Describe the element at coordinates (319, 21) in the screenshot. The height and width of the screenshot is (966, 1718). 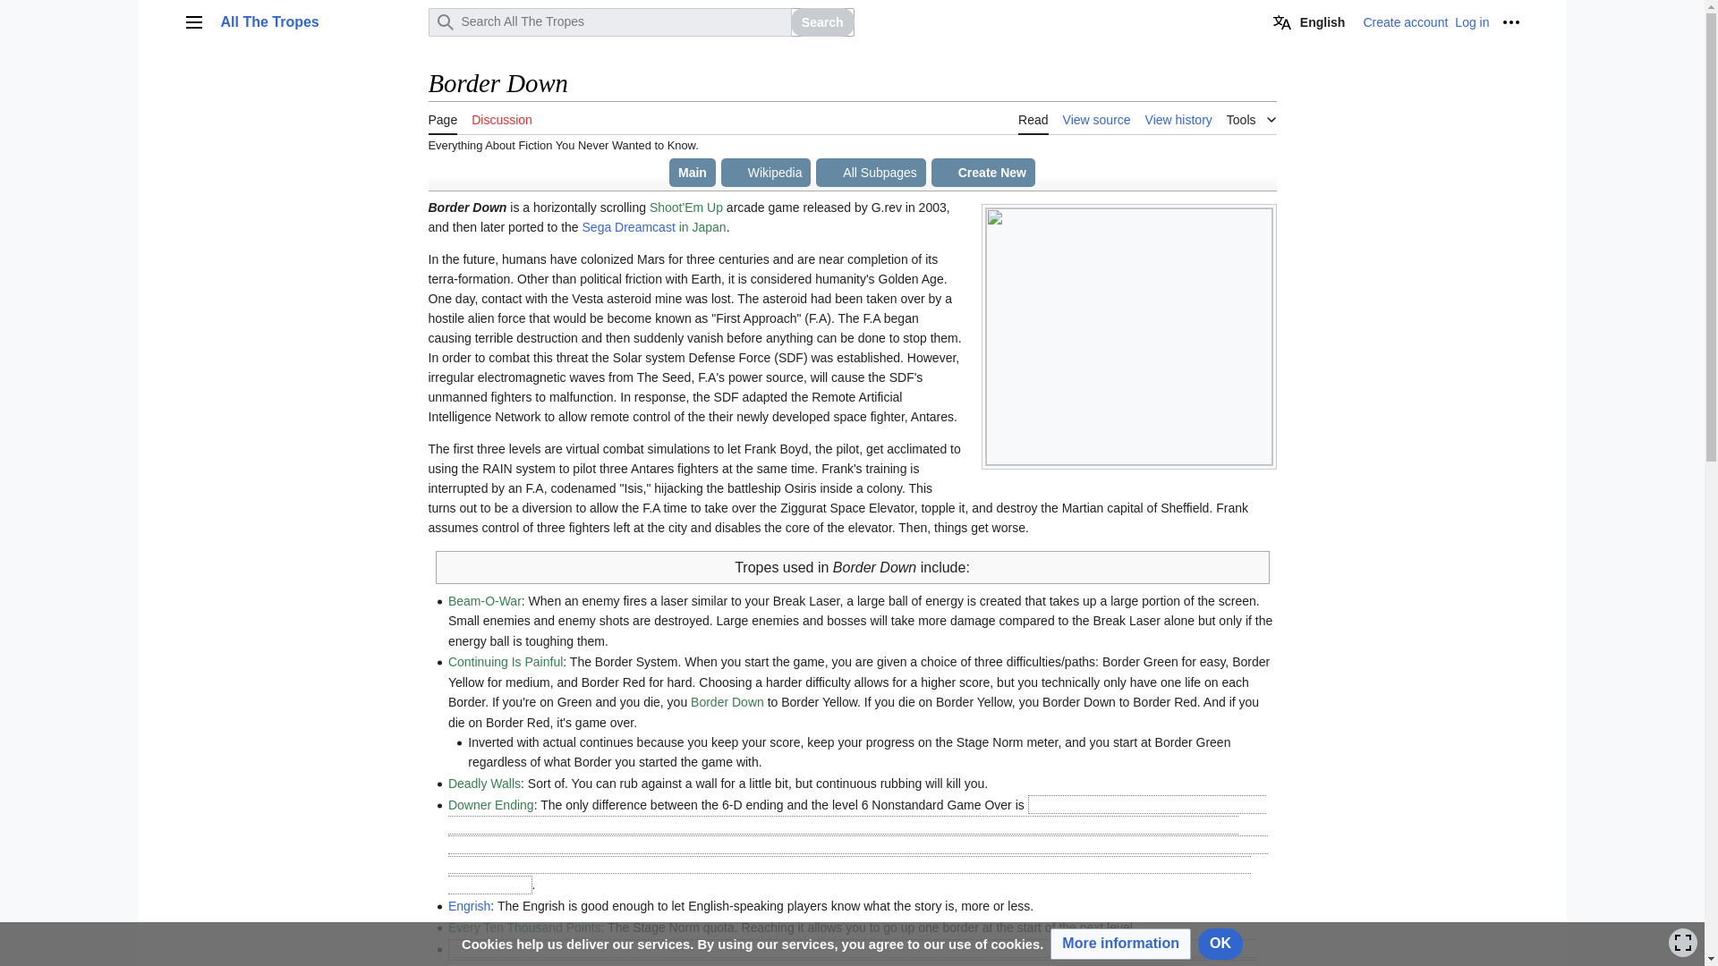
I see `All The Tropes` at that location.